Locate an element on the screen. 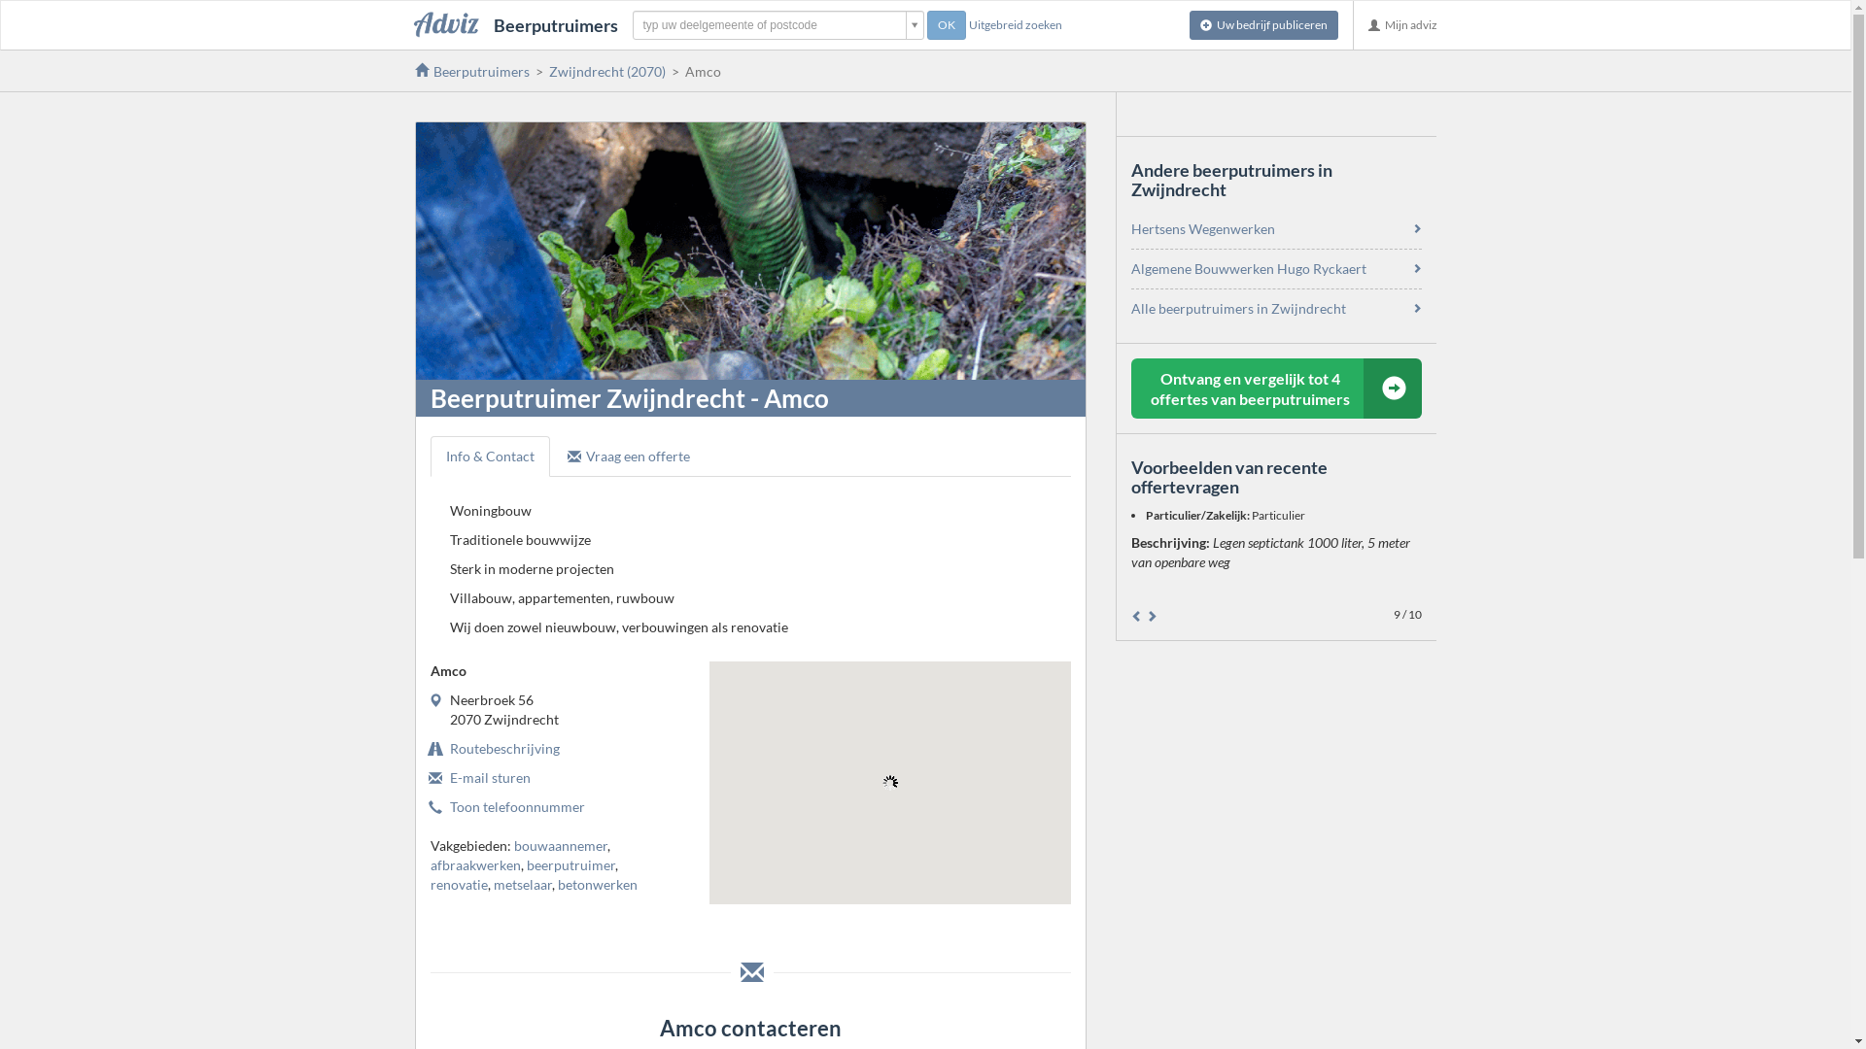  Alle beerputruimers in Zwijndrecht is located at coordinates (1238, 309).